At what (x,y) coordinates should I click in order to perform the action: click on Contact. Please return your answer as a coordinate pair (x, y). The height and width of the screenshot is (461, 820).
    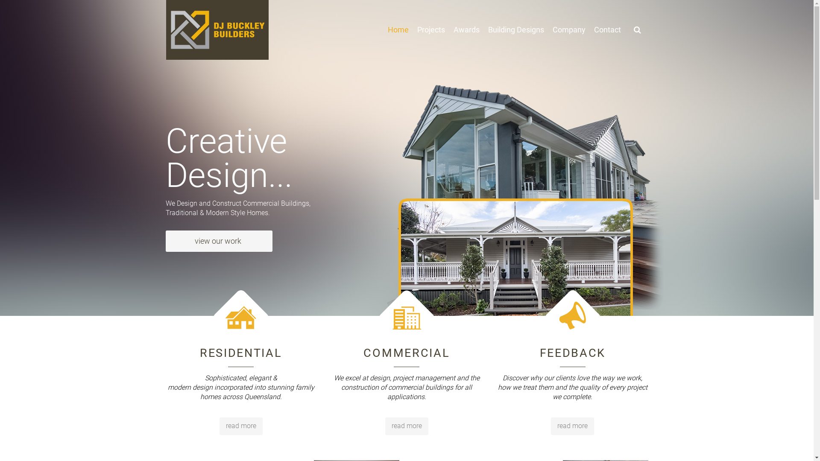
    Looking at the image, I should click on (607, 30).